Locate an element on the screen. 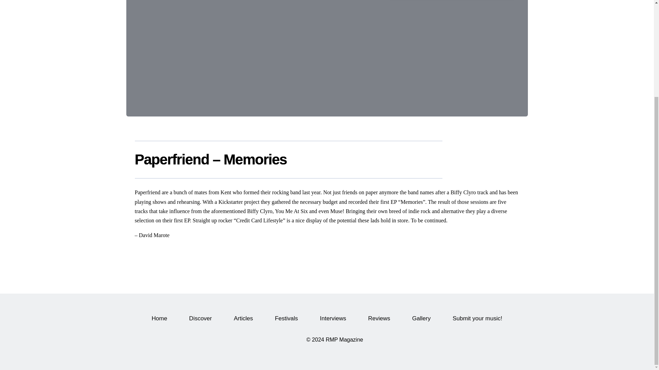  Discover is located at coordinates (200, 318).